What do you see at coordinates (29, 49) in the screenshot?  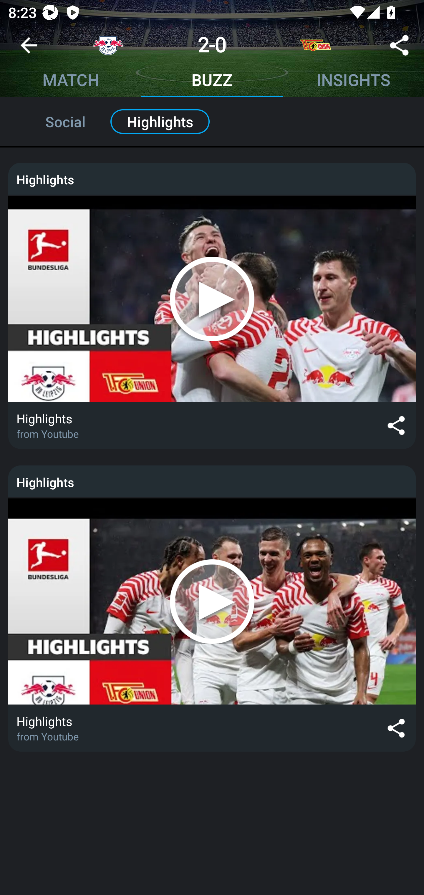 I see `Navigate up` at bounding box center [29, 49].